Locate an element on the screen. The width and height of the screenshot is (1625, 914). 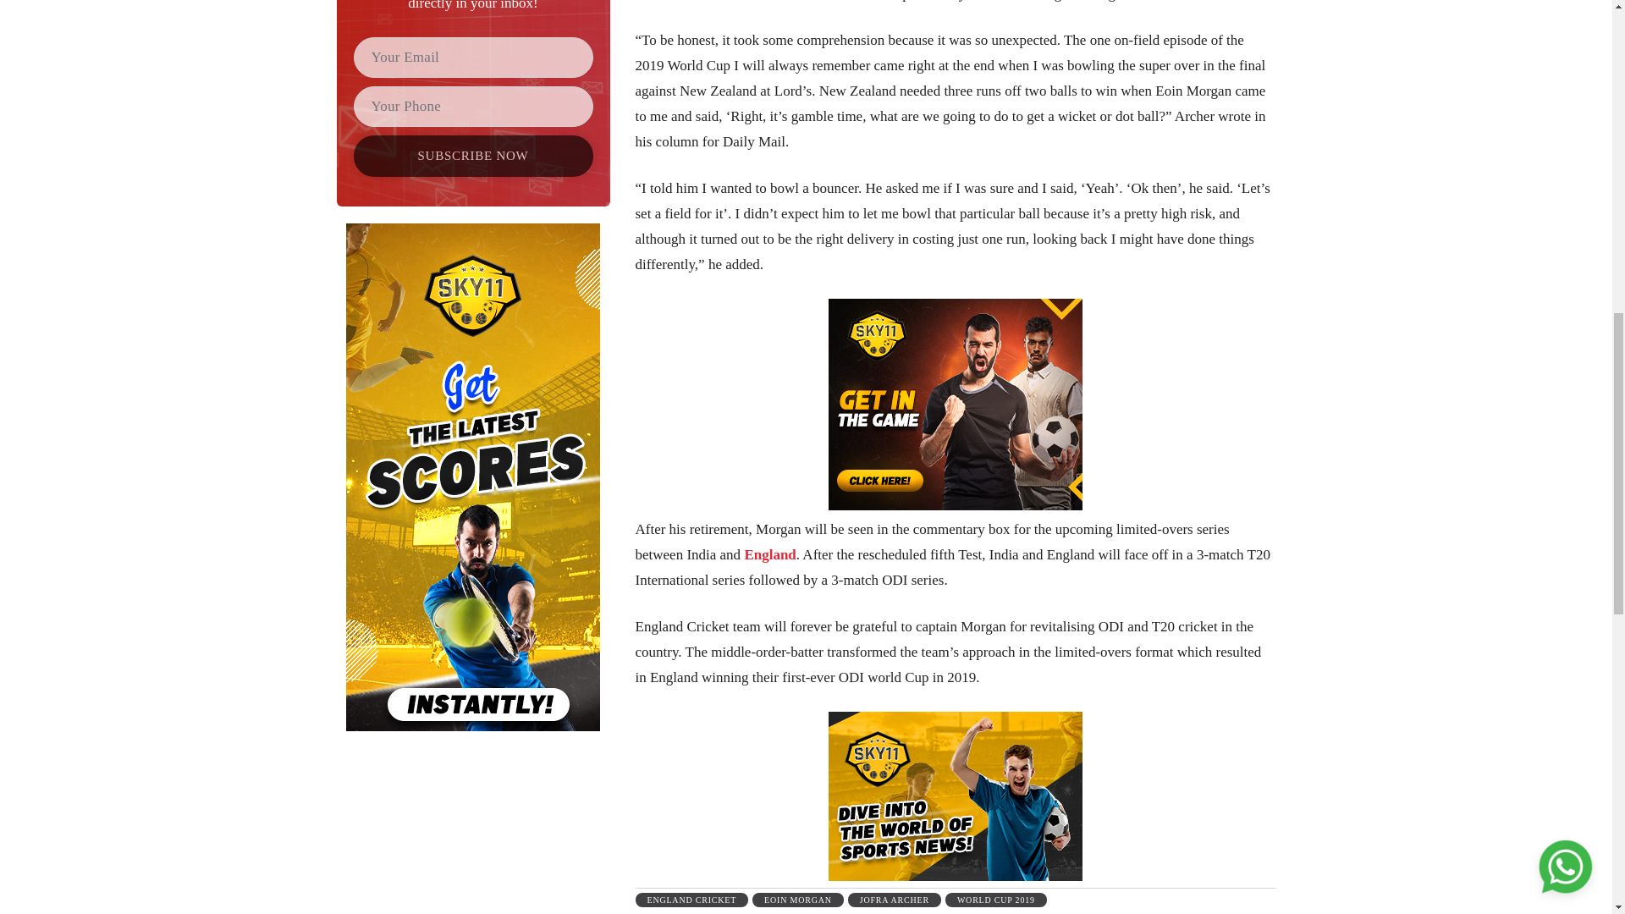
England is located at coordinates (770, 554).